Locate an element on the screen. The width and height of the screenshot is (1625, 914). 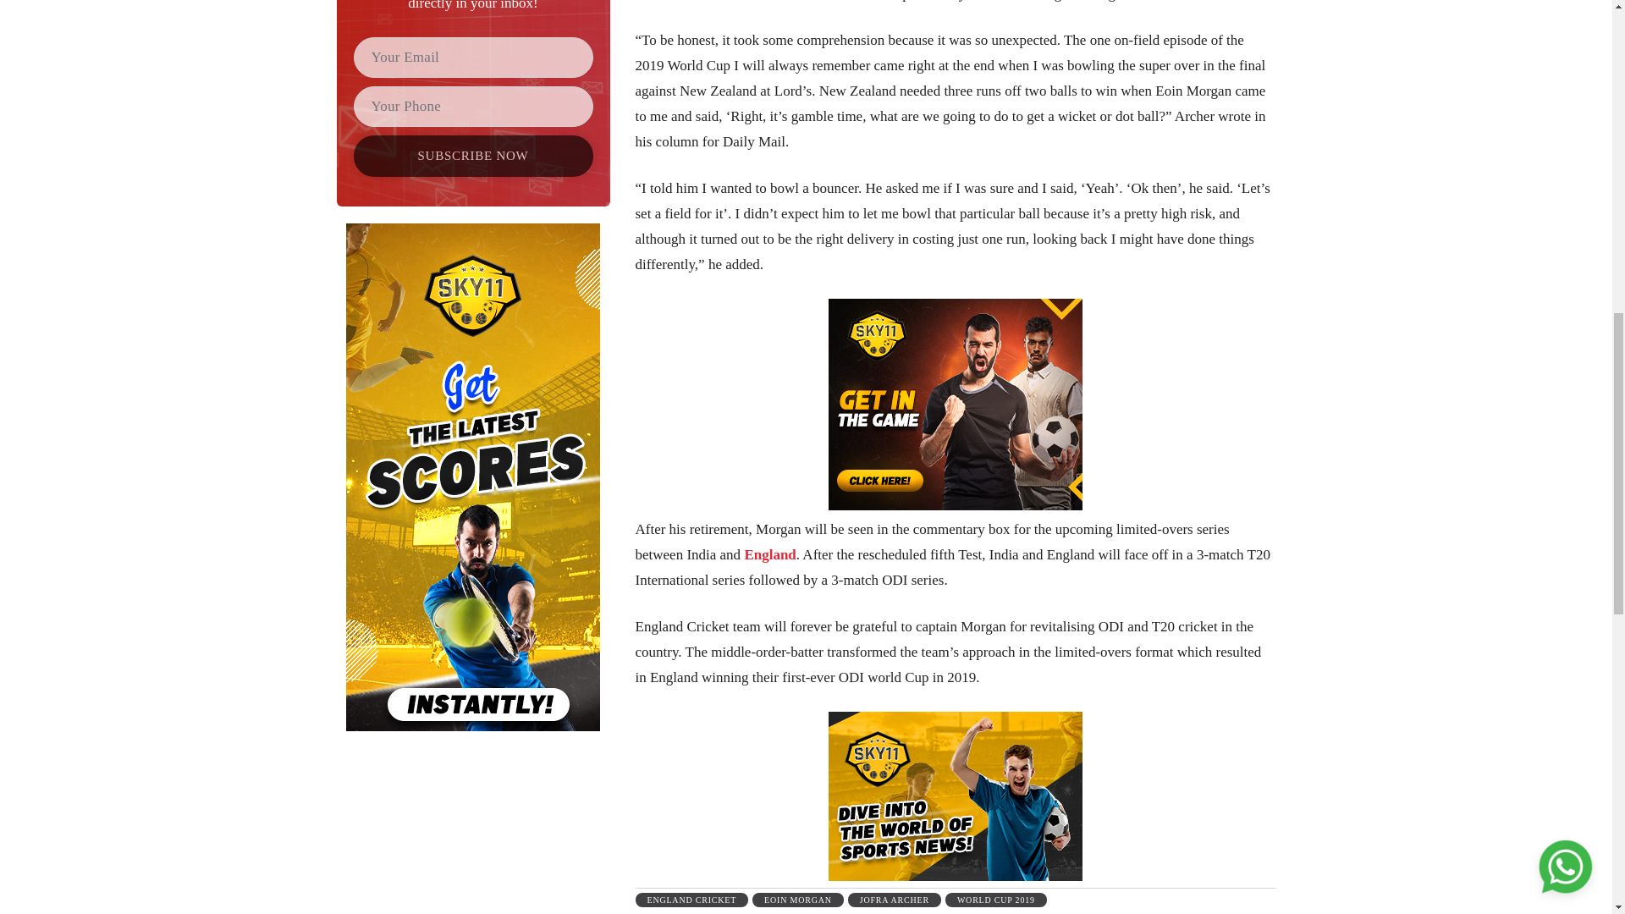
England is located at coordinates (770, 554).